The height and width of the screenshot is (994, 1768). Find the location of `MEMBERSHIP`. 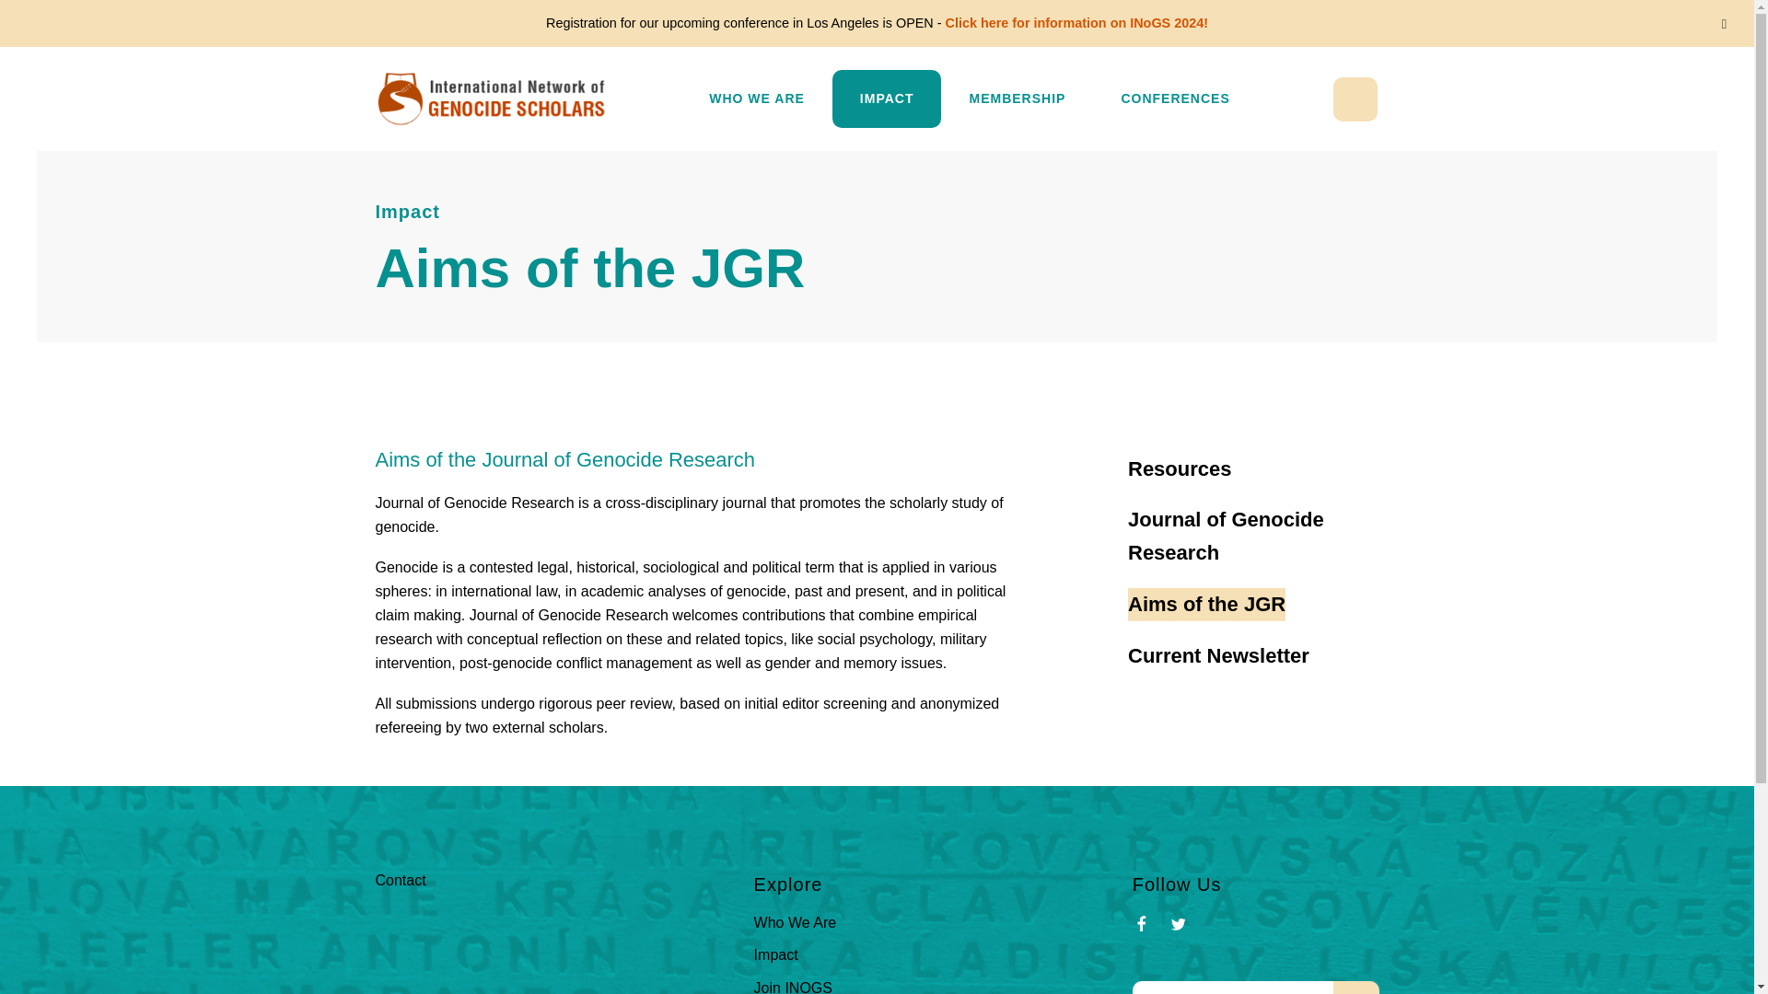

MEMBERSHIP is located at coordinates (1017, 98).